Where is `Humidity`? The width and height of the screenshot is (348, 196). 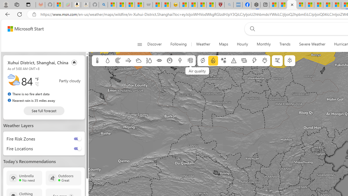 Humidity is located at coordinates (149, 61).